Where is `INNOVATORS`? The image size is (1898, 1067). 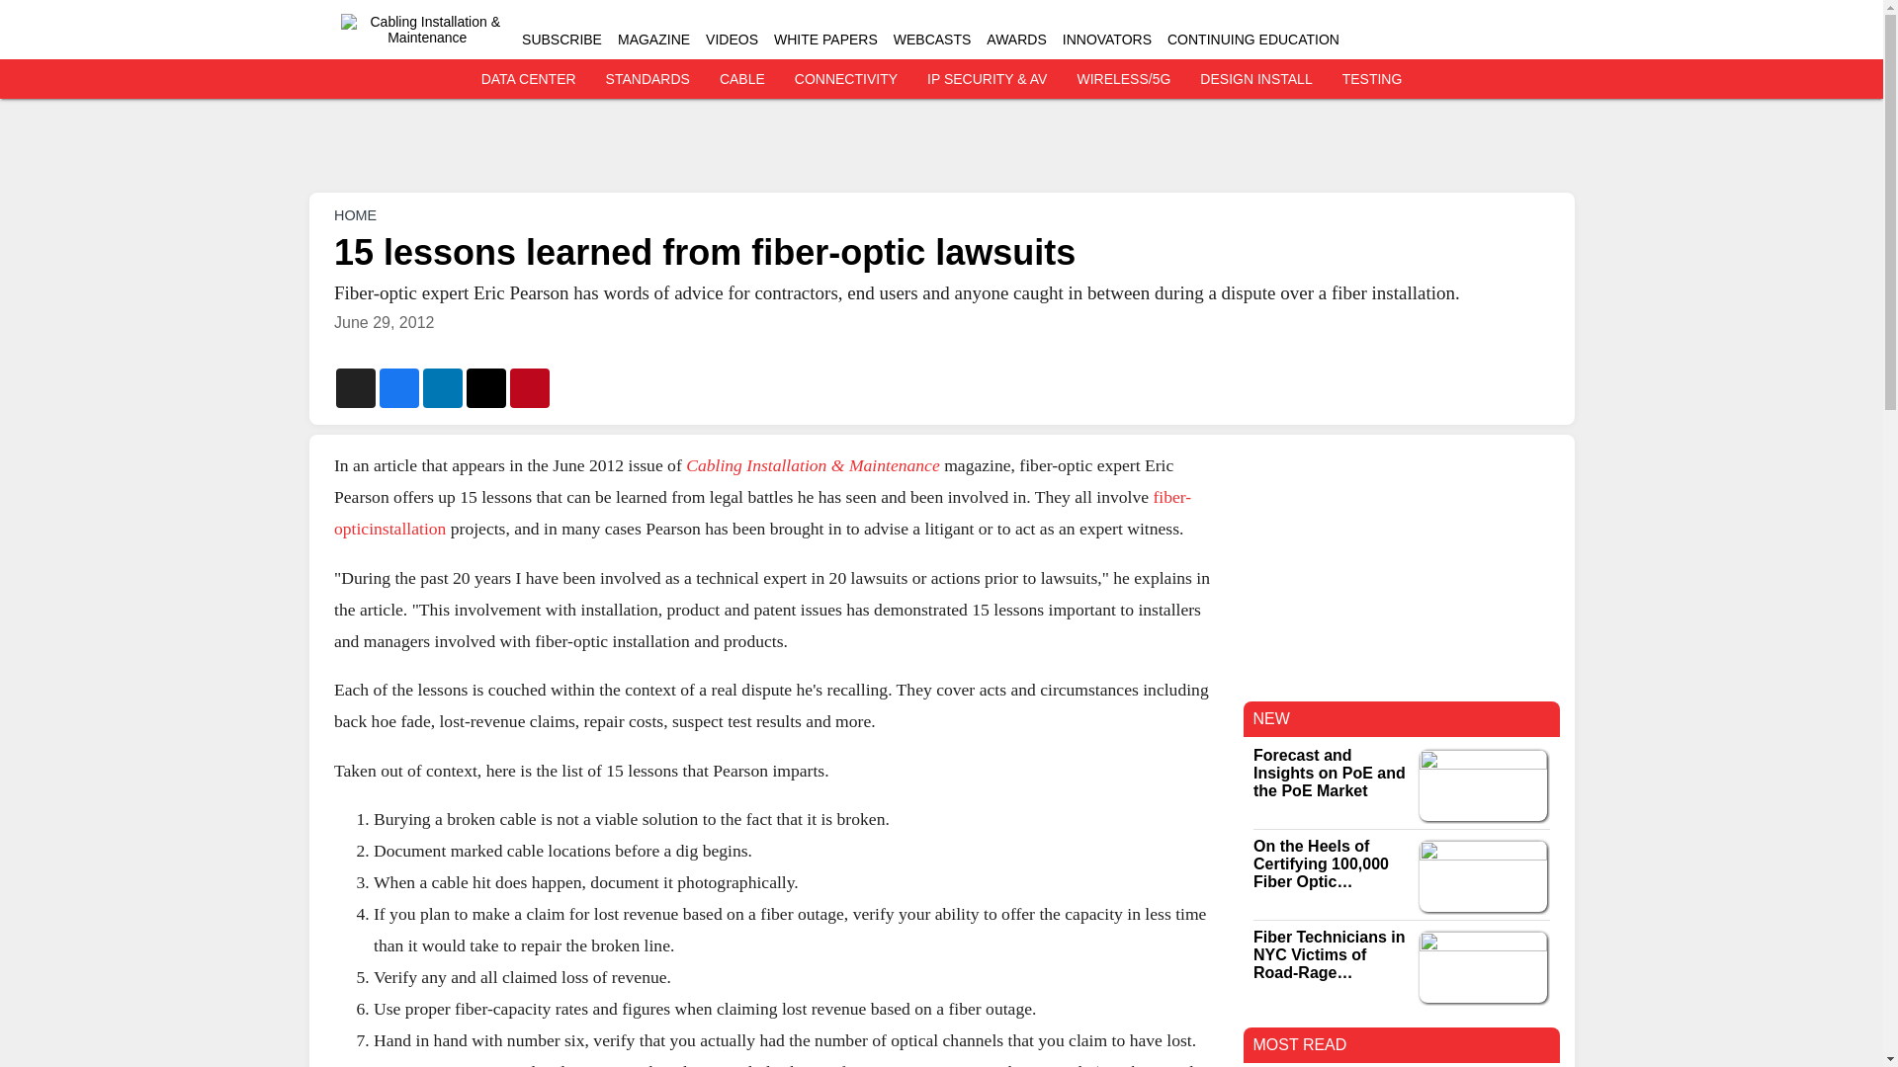 INNOVATORS is located at coordinates (1107, 40).